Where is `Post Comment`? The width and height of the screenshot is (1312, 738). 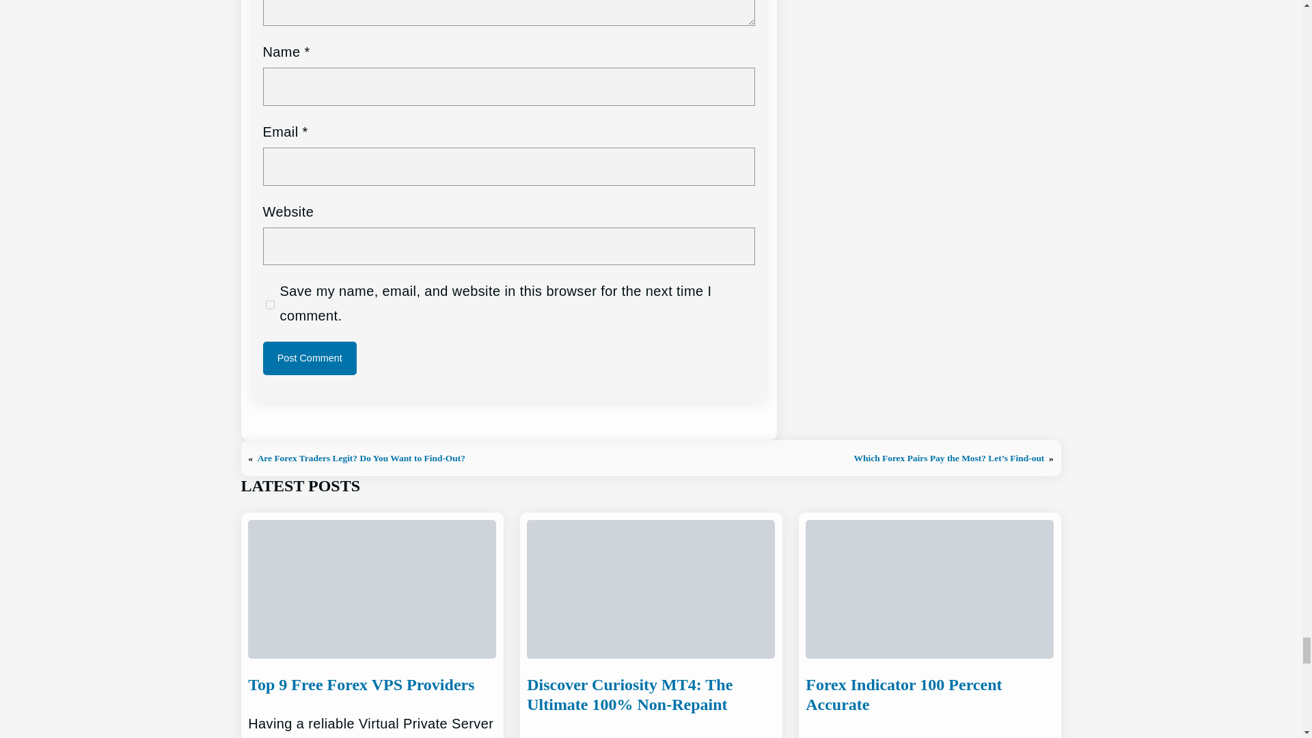
Post Comment is located at coordinates (310, 358).